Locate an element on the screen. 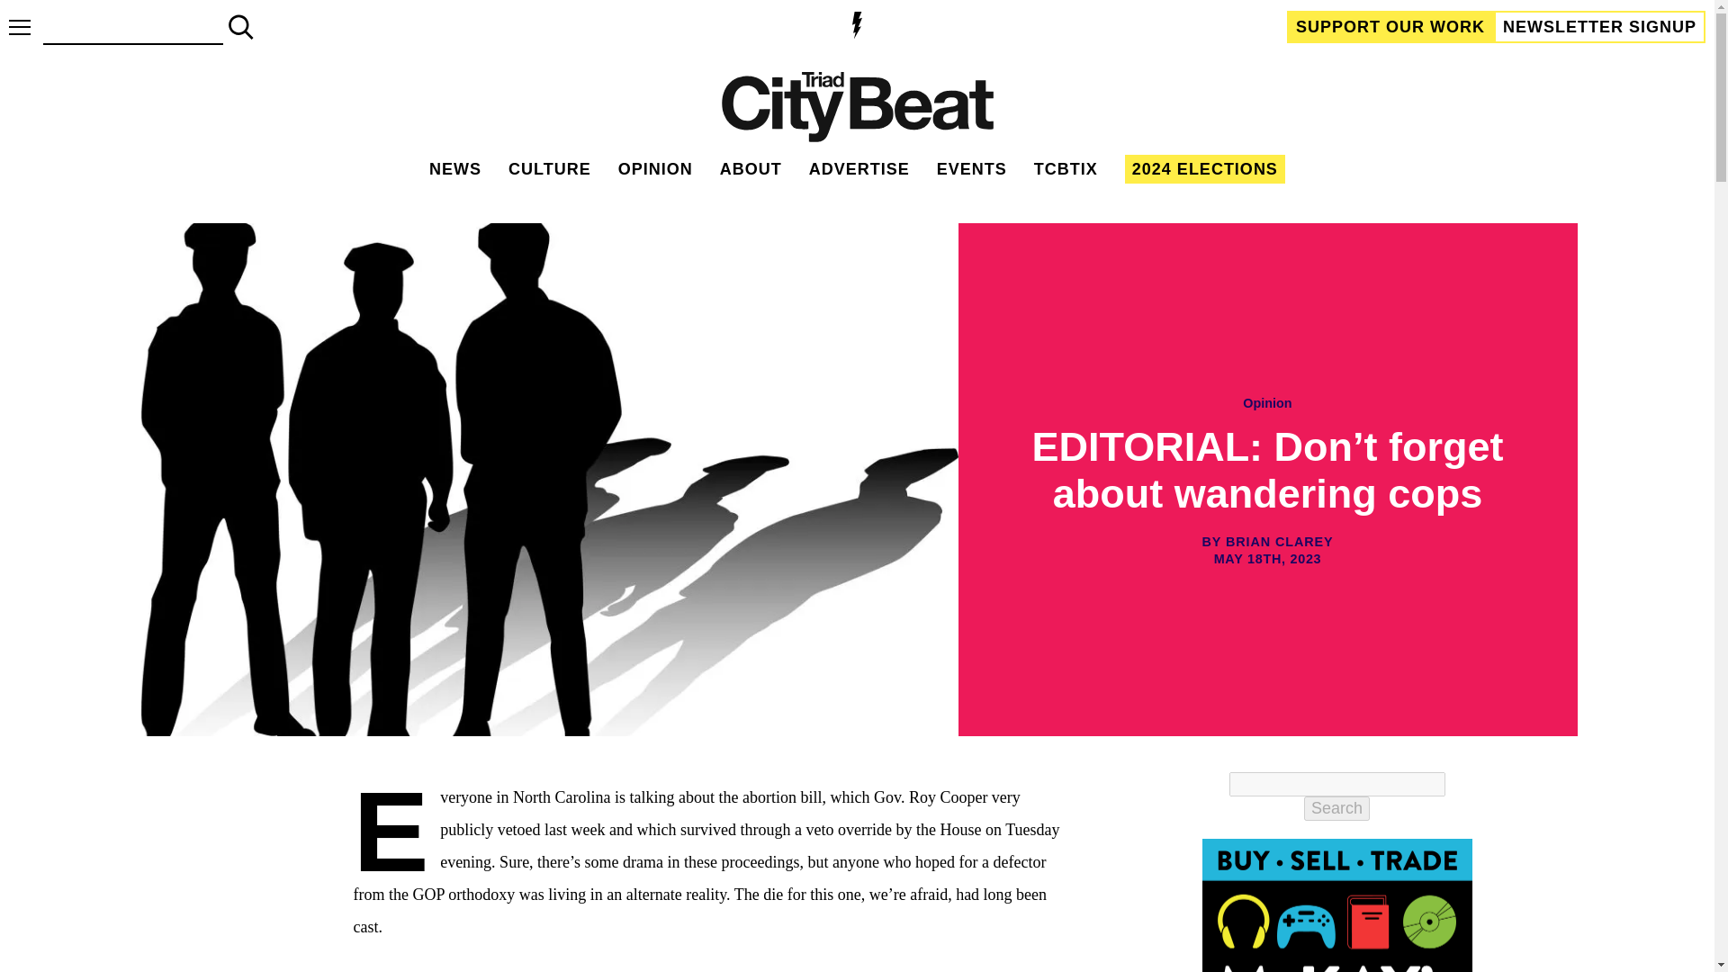 The image size is (1728, 972). CULTURE is located at coordinates (549, 169).